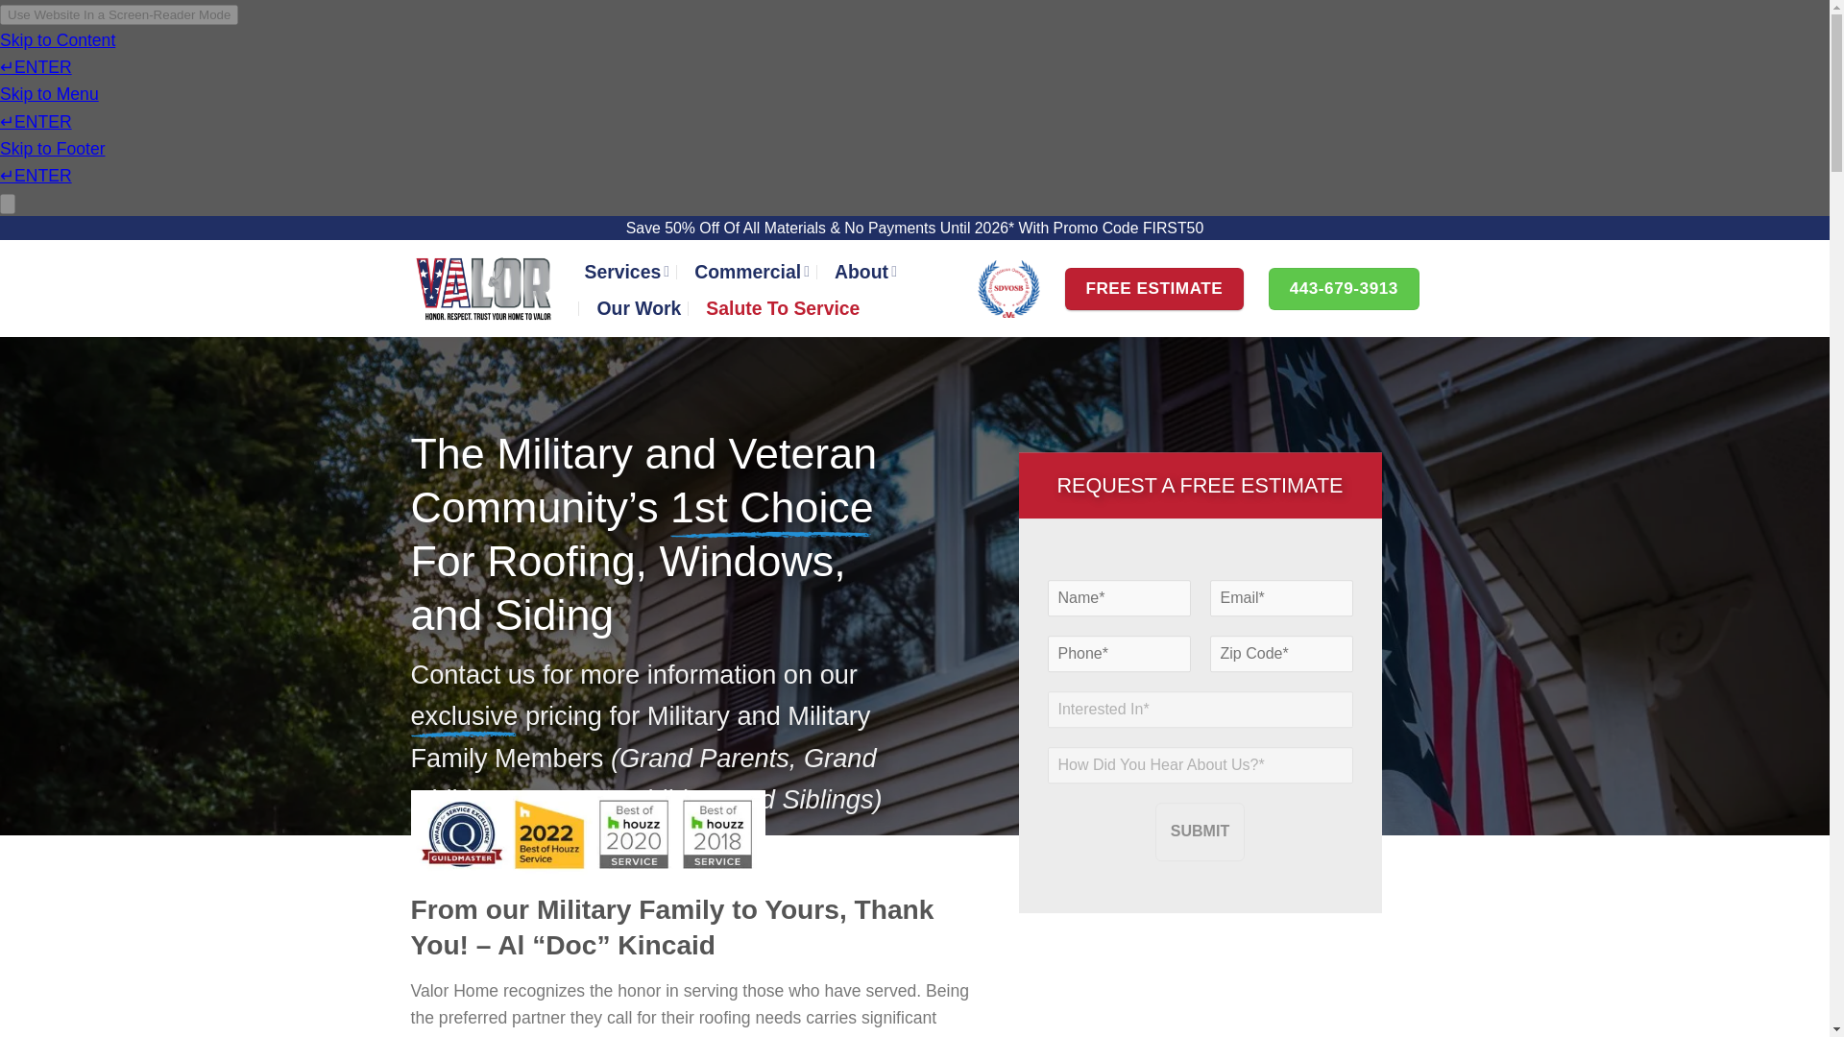  Describe the element at coordinates (751, 271) in the screenshot. I see `Commercial` at that location.